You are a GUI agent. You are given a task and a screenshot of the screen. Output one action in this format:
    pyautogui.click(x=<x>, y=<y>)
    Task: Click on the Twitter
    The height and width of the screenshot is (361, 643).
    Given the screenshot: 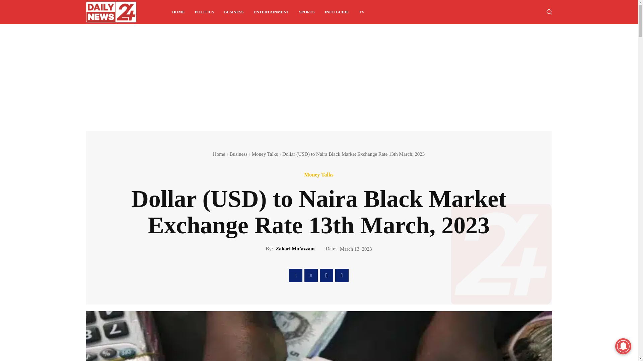 What is the action you would take?
    pyautogui.click(x=311, y=275)
    